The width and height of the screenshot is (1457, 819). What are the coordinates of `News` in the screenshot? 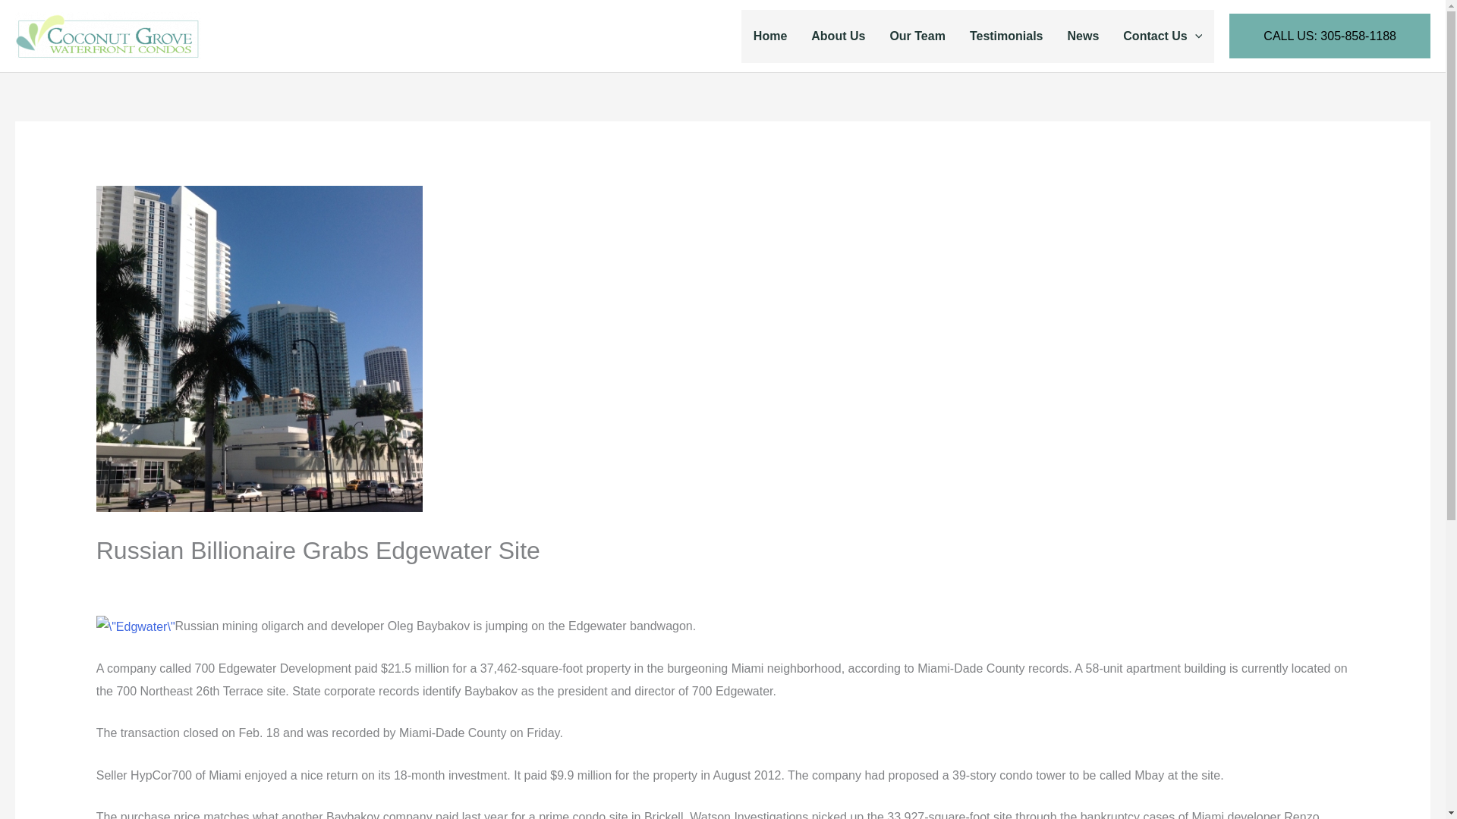 It's located at (1083, 35).